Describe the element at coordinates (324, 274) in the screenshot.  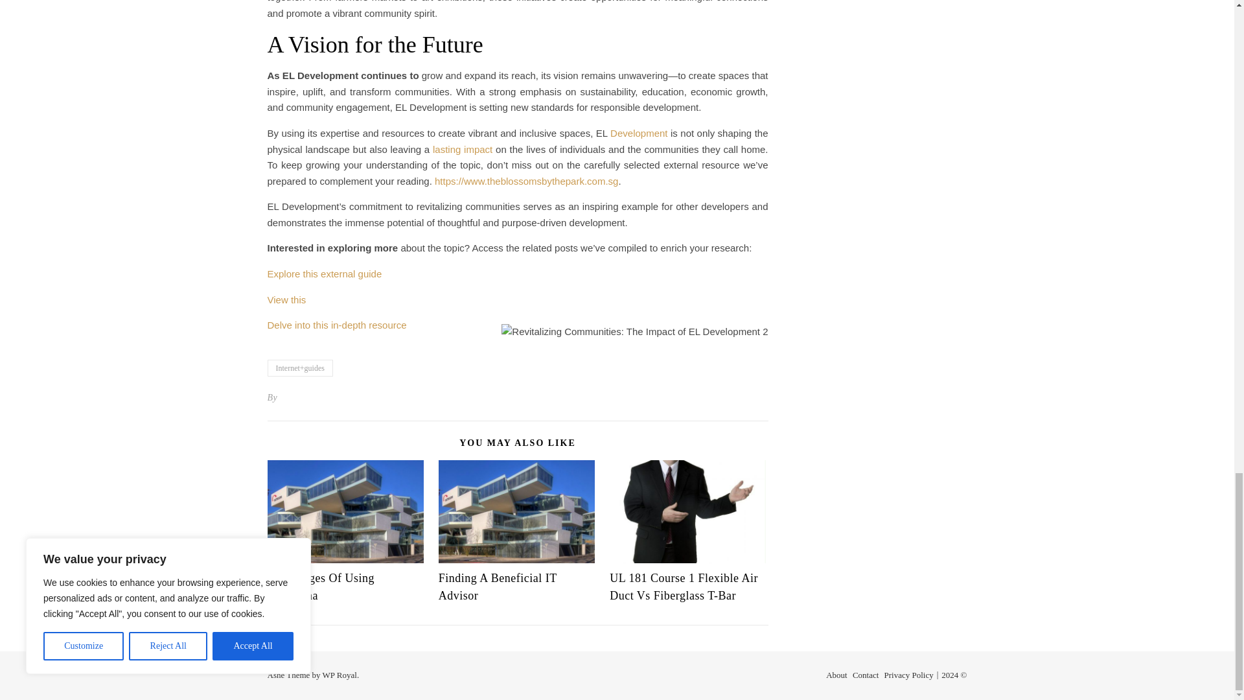
I see `Explore this external guide` at that location.